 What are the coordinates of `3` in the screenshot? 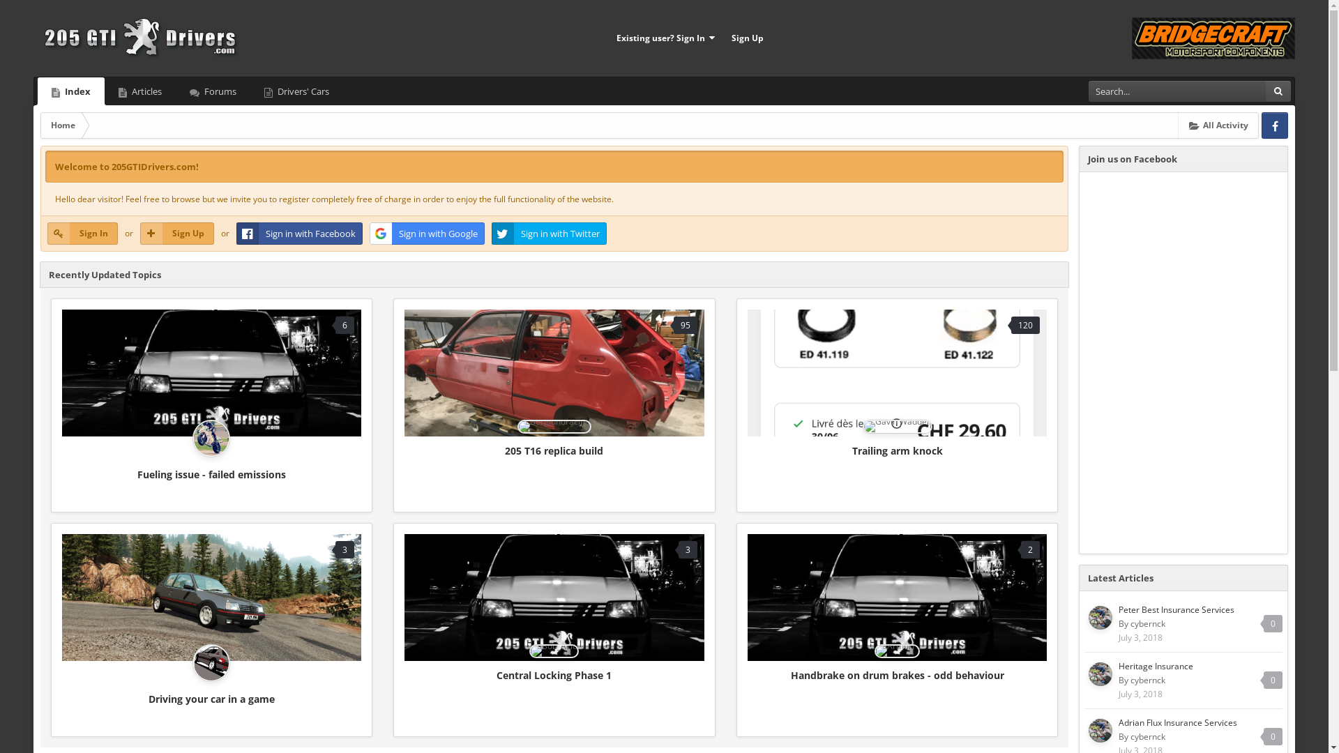 It's located at (212, 598).